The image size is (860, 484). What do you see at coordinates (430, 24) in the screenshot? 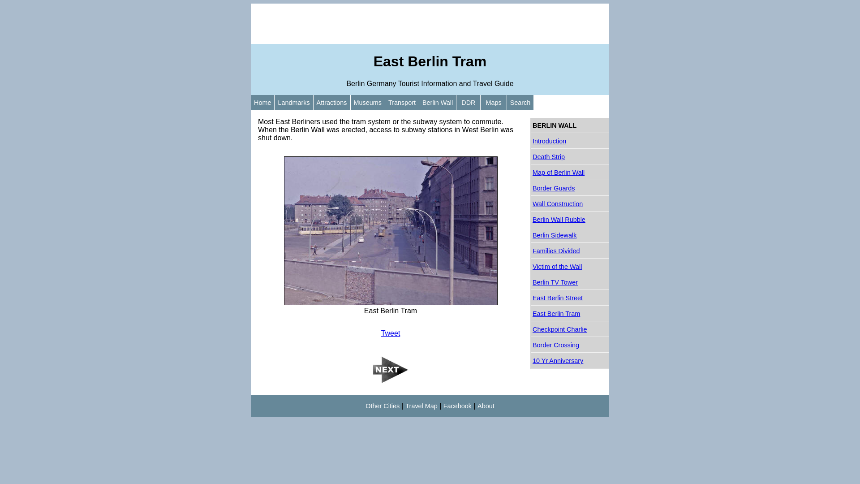
I see `Advertisement` at bounding box center [430, 24].